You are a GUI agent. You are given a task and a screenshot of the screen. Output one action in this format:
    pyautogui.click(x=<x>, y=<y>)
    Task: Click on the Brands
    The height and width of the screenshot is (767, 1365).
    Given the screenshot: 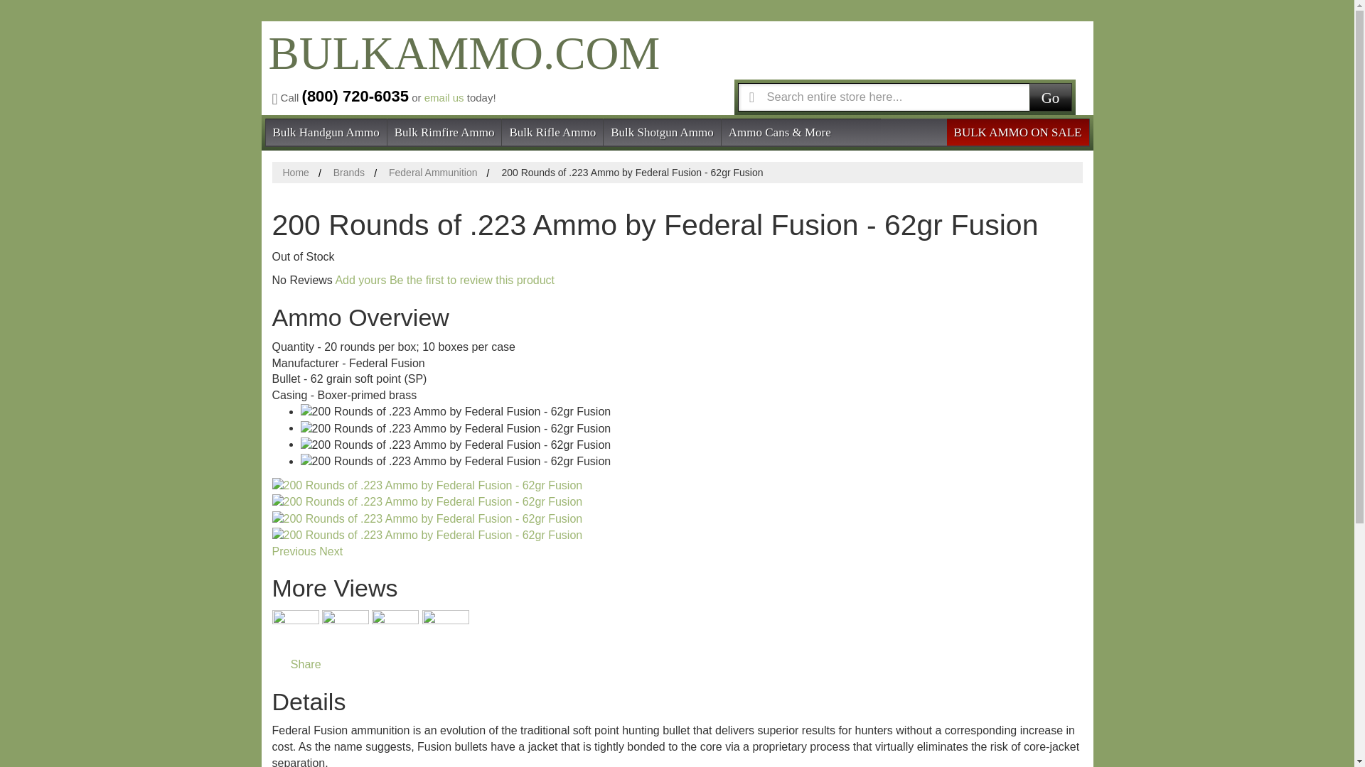 What is the action you would take?
    pyautogui.click(x=348, y=172)
    